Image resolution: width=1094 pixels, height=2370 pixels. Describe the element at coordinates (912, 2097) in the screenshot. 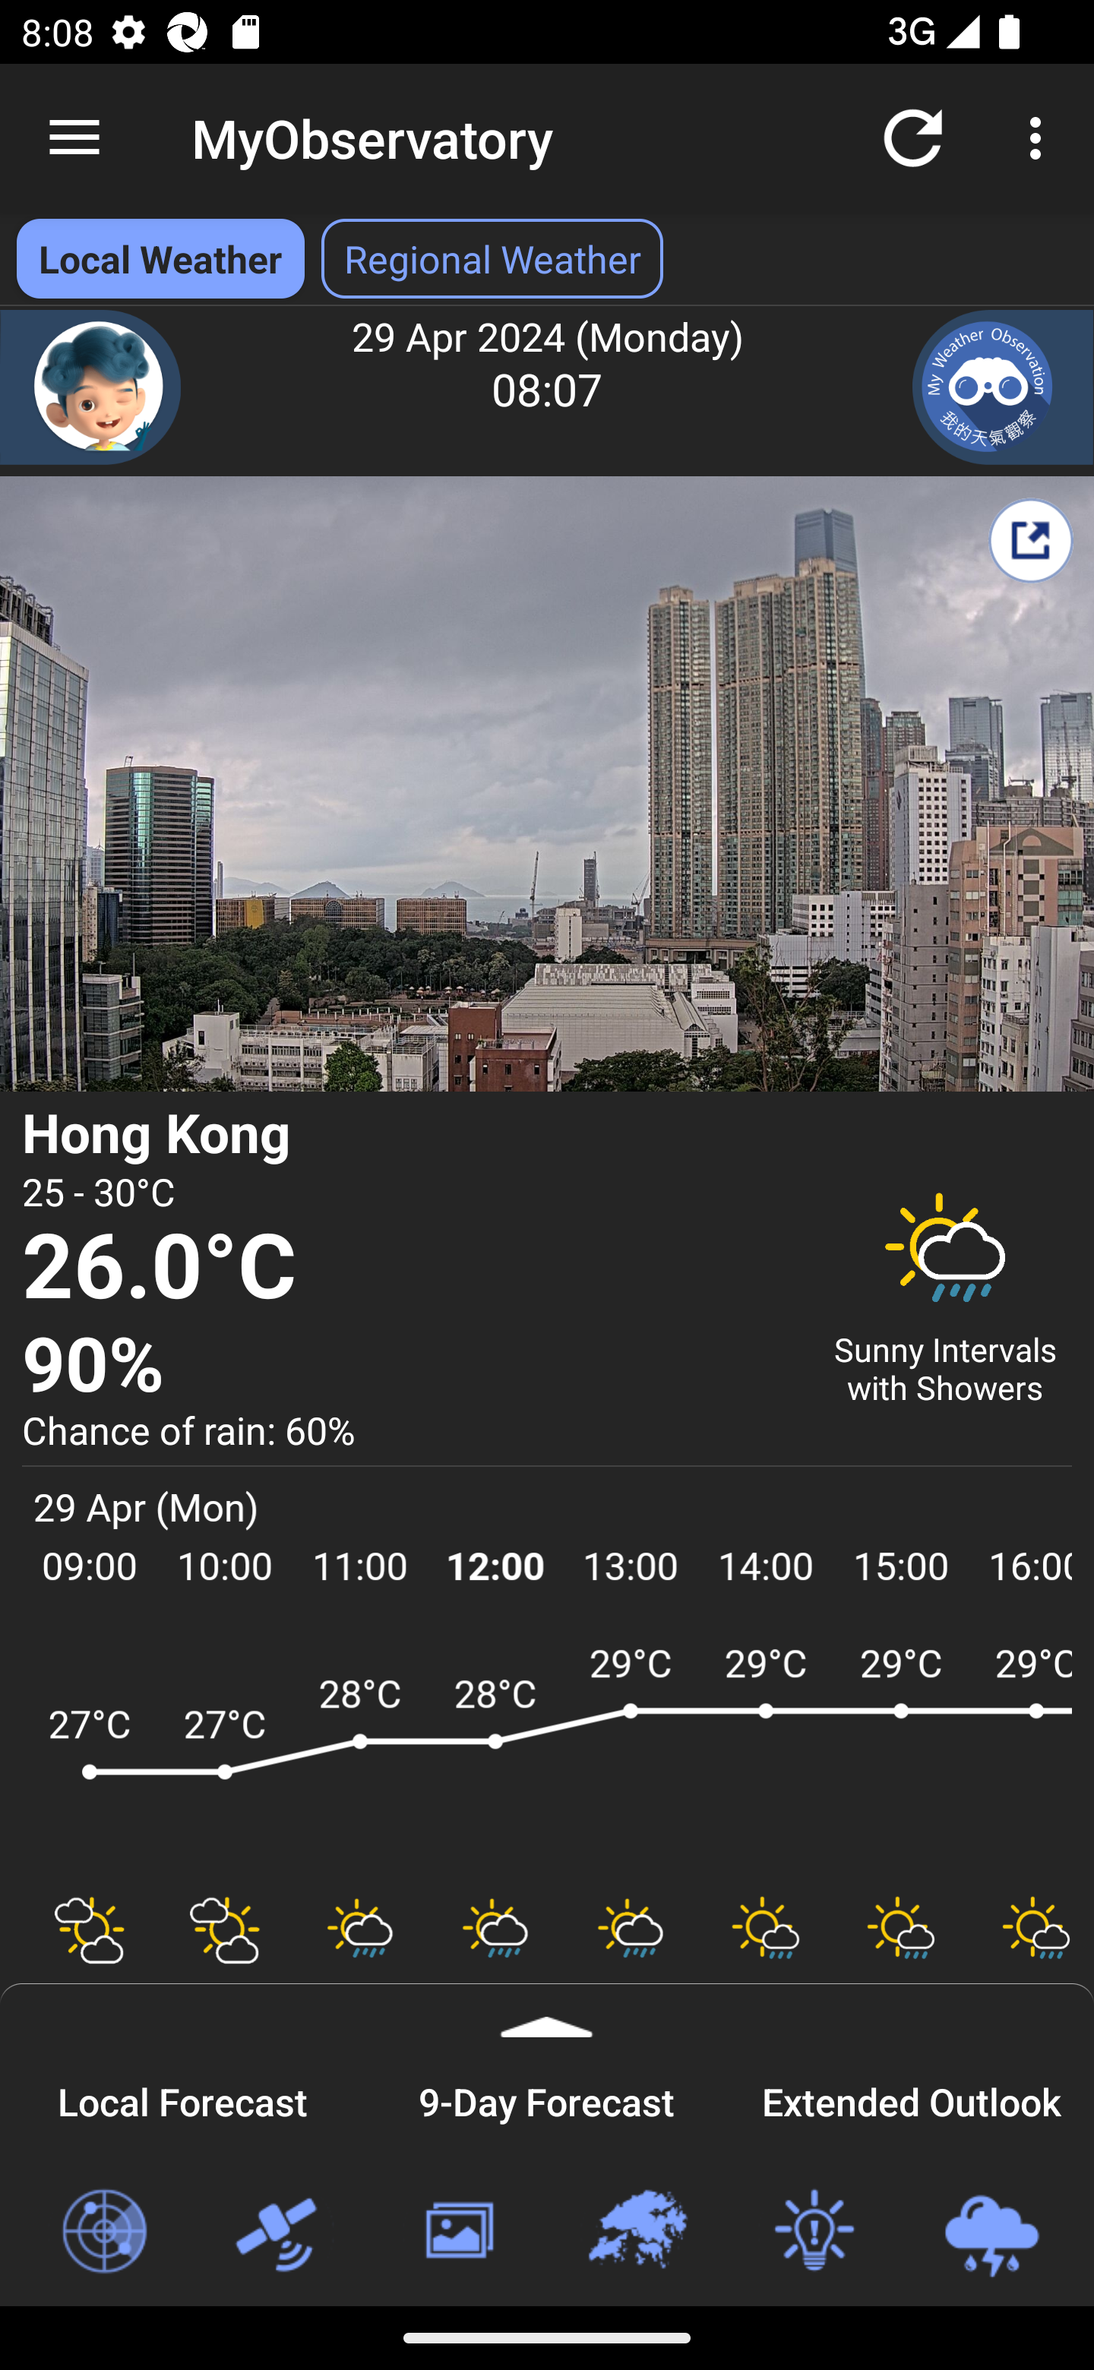

I see `Extended Outlook` at that location.